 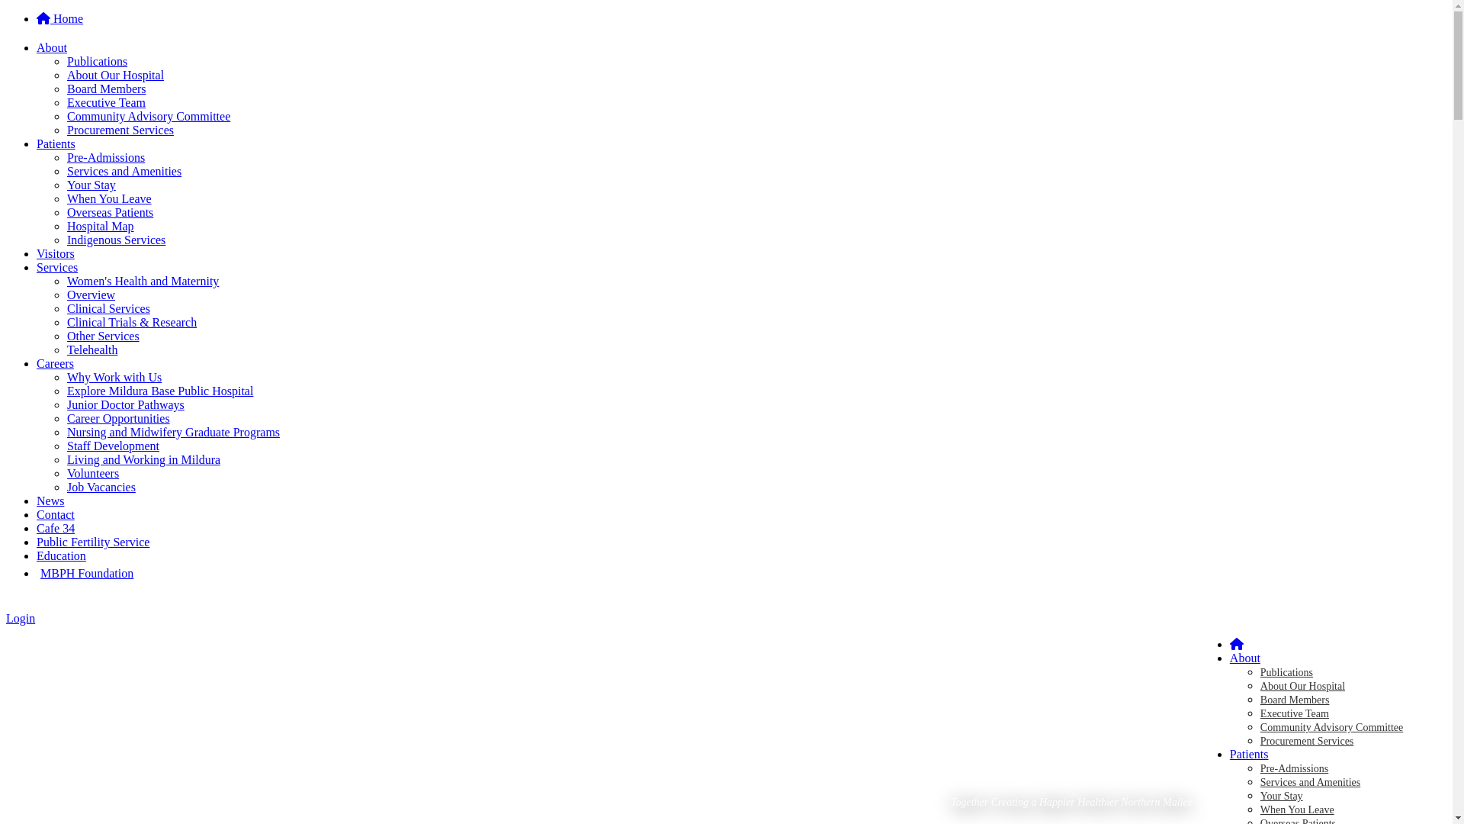 What do you see at coordinates (1298, 810) in the screenshot?
I see `When You Leave` at bounding box center [1298, 810].